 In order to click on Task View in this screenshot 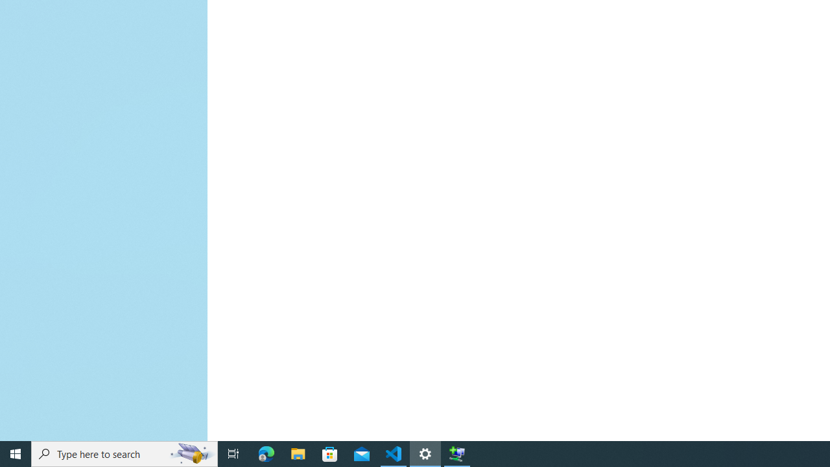, I will do `click(233, 454)`.